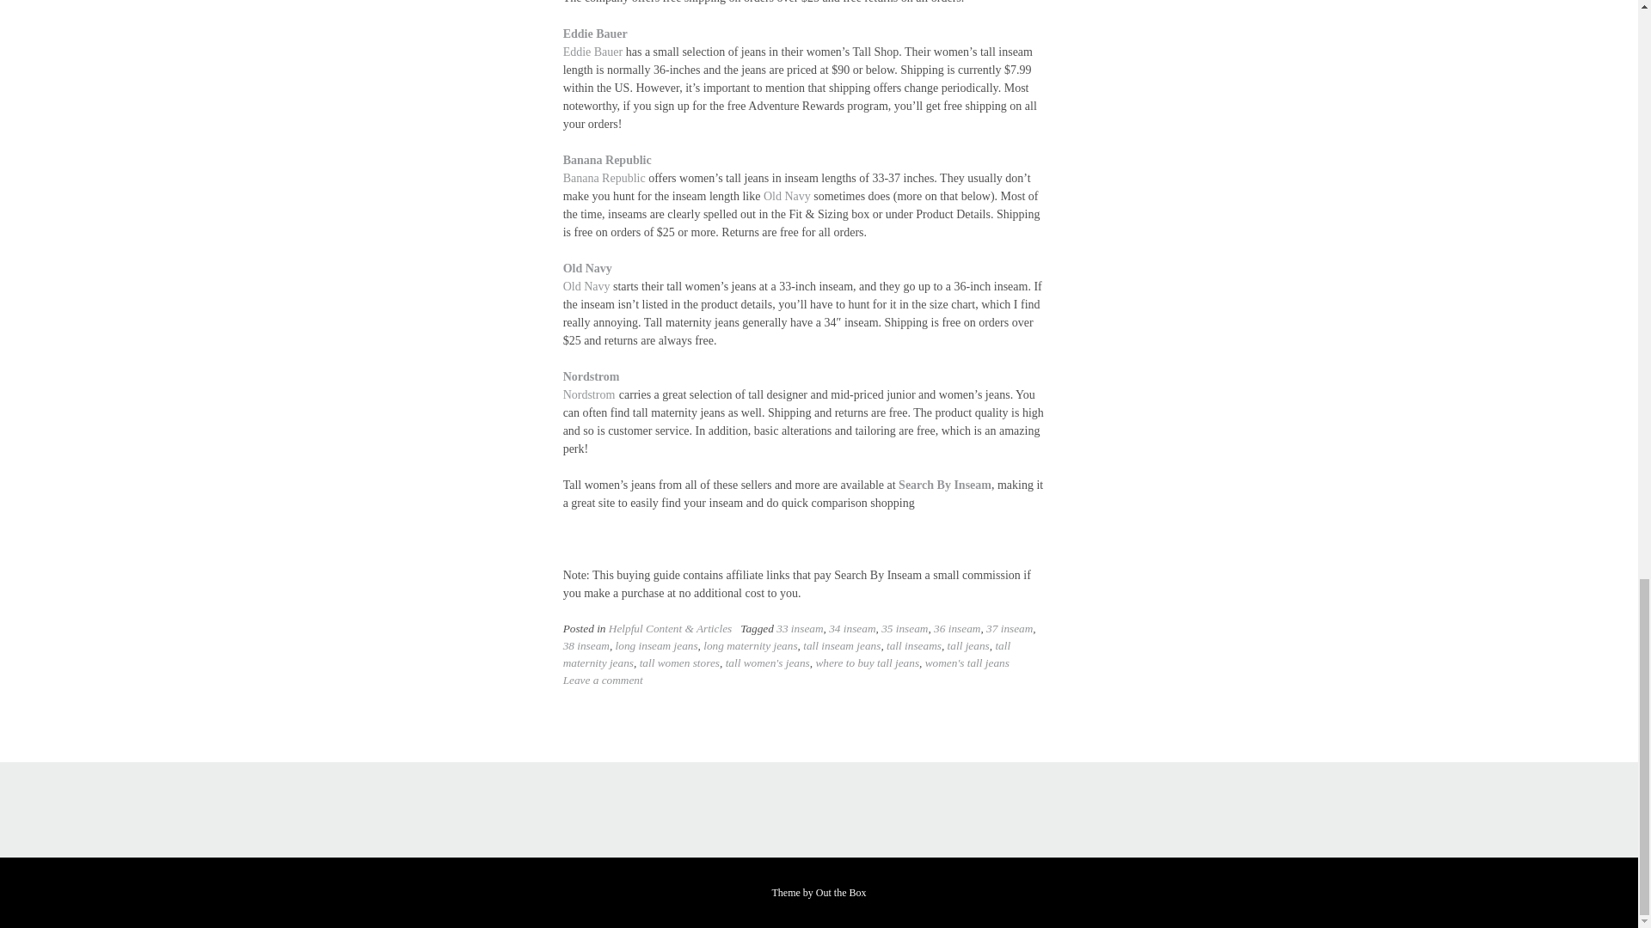 The image size is (1651, 928). Describe the element at coordinates (586, 287) in the screenshot. I see `Old Navy` at that location.